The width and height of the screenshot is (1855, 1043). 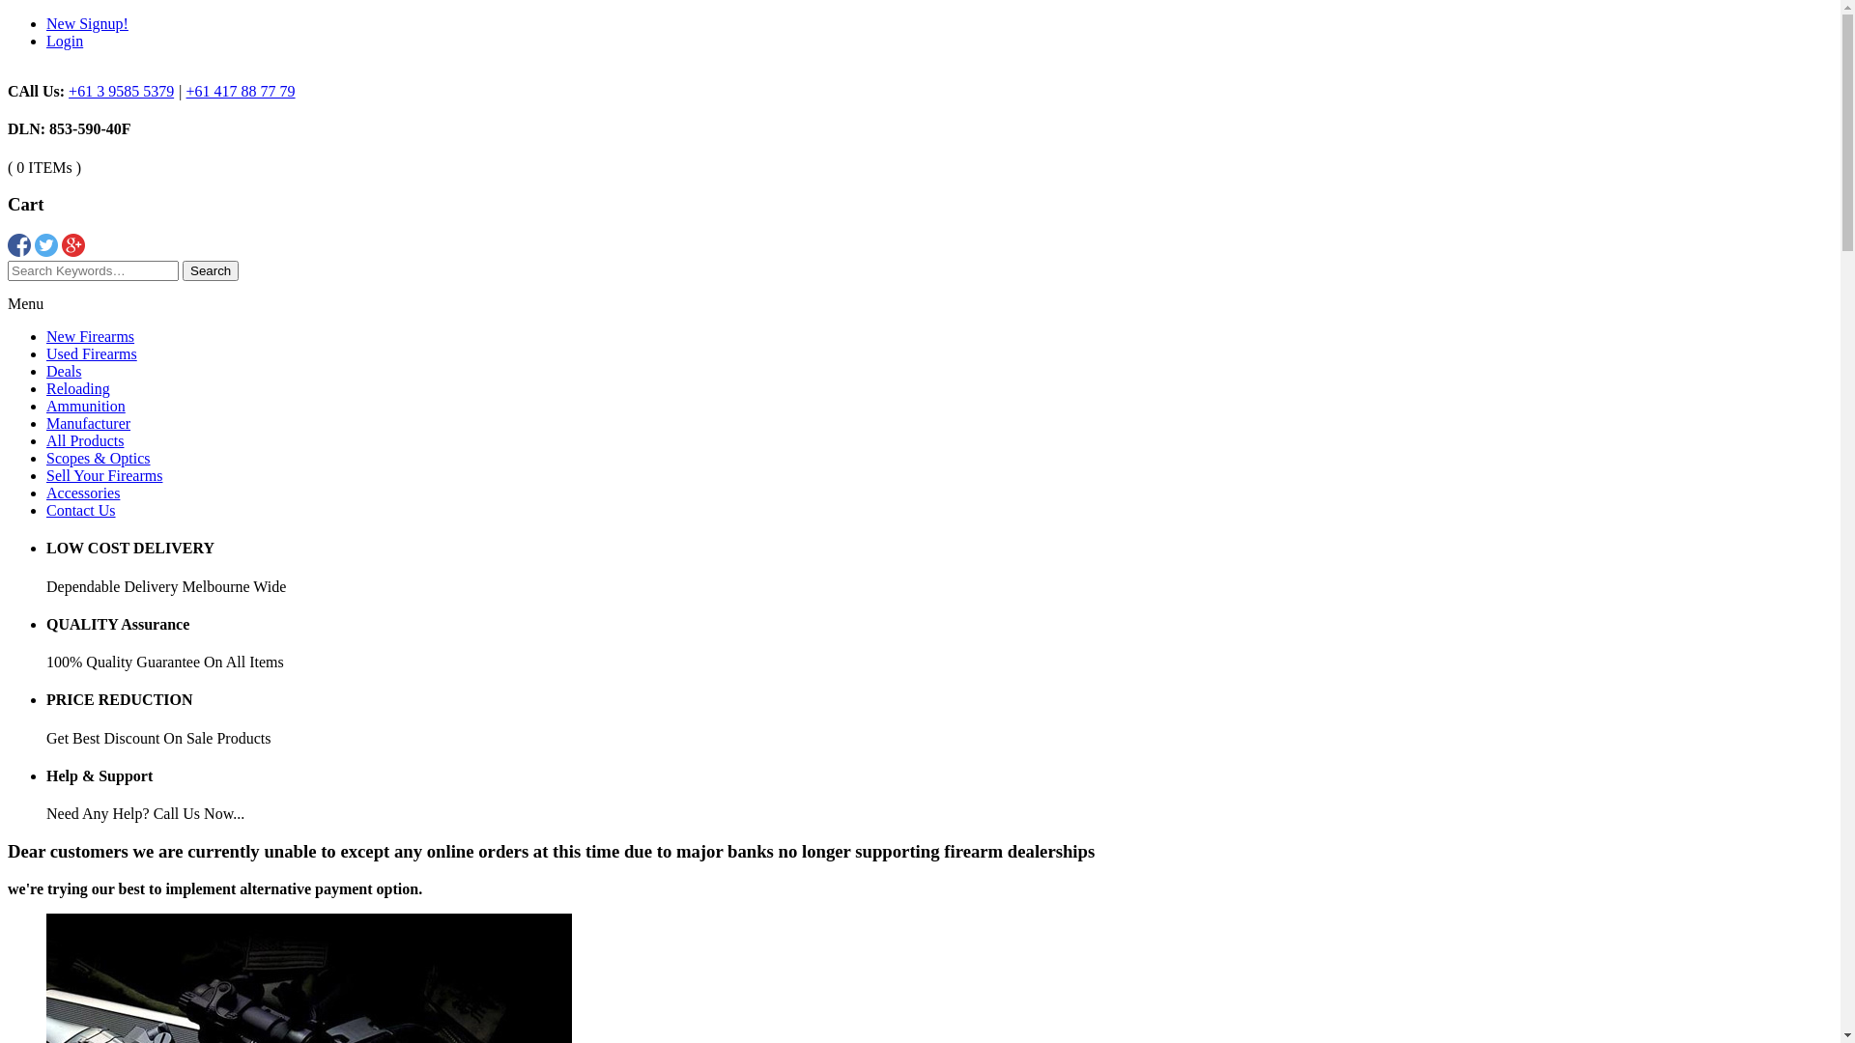 What do you see at coordinates (242, 91) in the screenshot?
I see `+61 417 88 77 79` at bounding box center [242, 91].